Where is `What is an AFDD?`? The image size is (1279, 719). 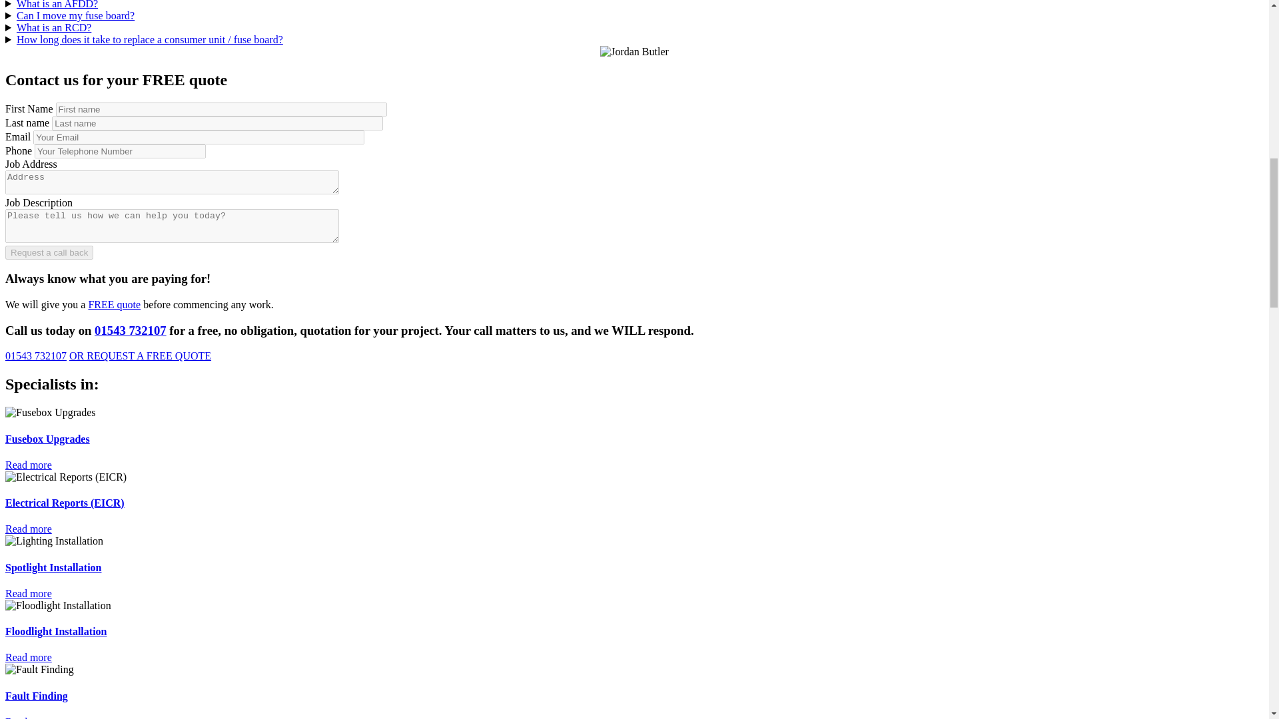
What is an AFDD? is located at coordinates (57, 5).